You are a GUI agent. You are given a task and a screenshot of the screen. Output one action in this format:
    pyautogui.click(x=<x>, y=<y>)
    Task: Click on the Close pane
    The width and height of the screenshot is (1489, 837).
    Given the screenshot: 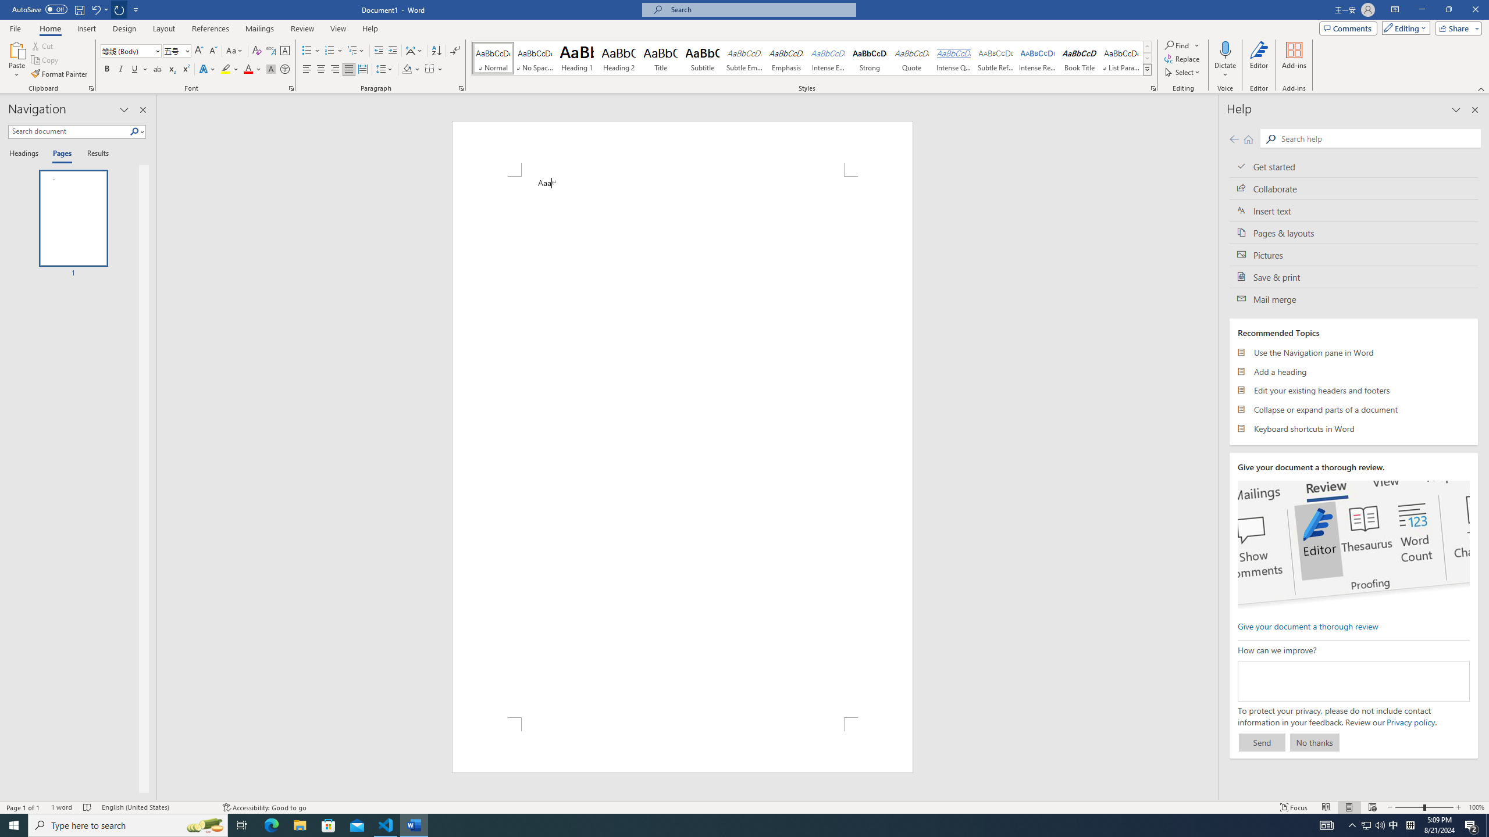 What is the action you would take?
    pyautogui.click(x=143, y=110)
    